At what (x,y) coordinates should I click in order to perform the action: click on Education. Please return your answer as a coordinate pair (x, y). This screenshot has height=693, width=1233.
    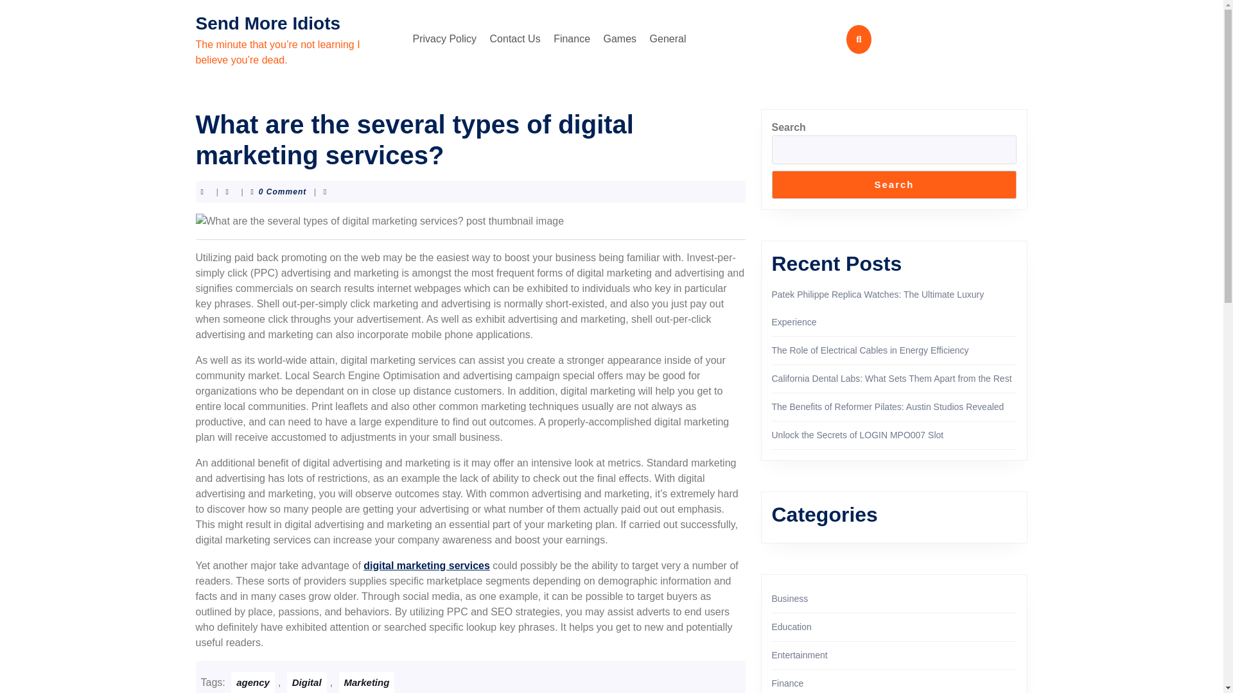
    Looking at the image, I should click on (791, 626).